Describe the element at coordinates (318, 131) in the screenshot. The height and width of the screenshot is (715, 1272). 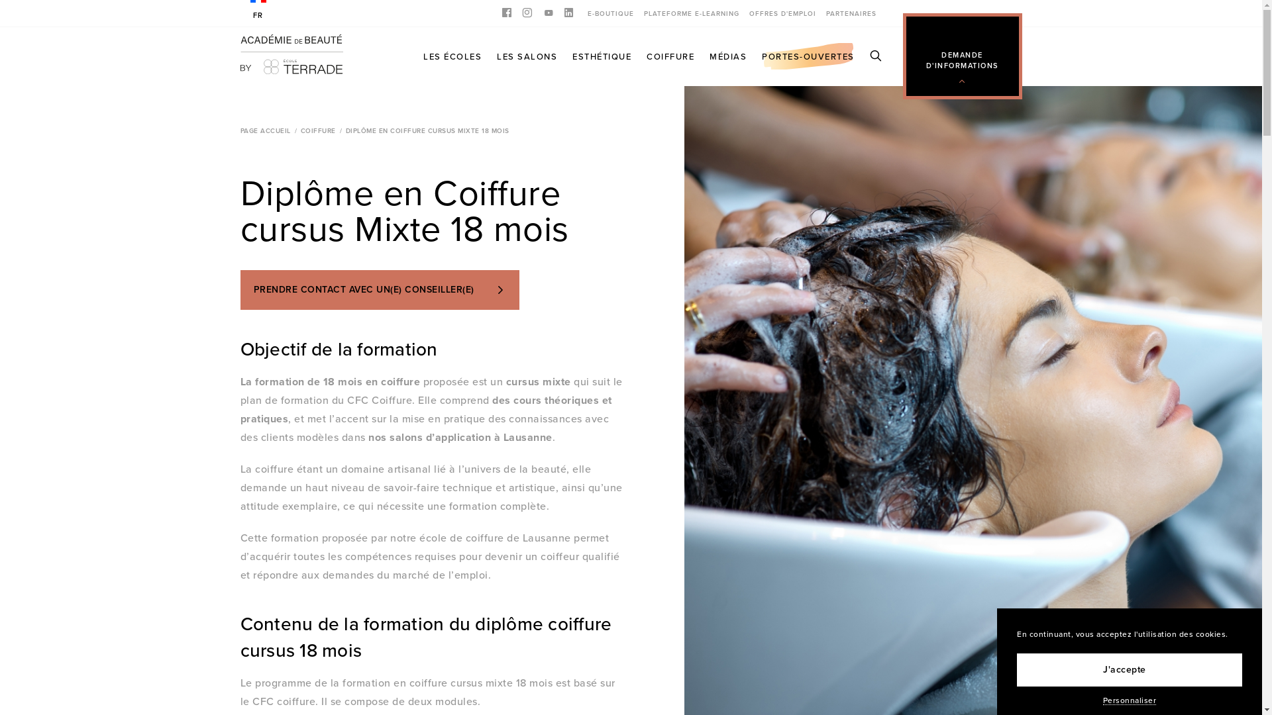
I see `COIFFURE` at that location.